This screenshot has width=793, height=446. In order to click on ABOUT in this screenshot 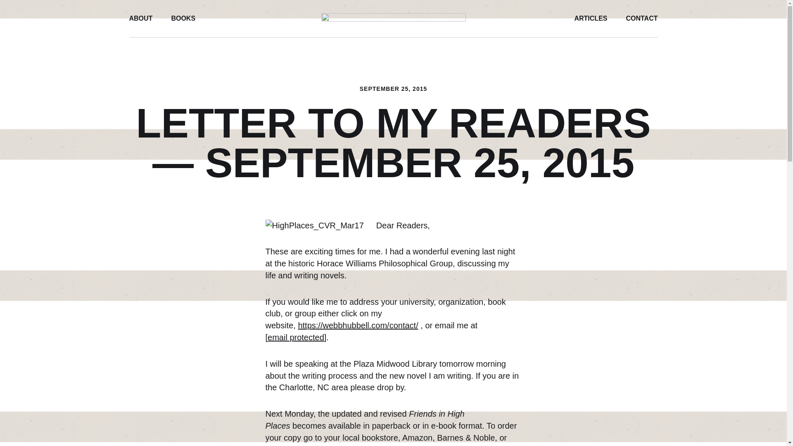, I will do `click(140, 18)`.